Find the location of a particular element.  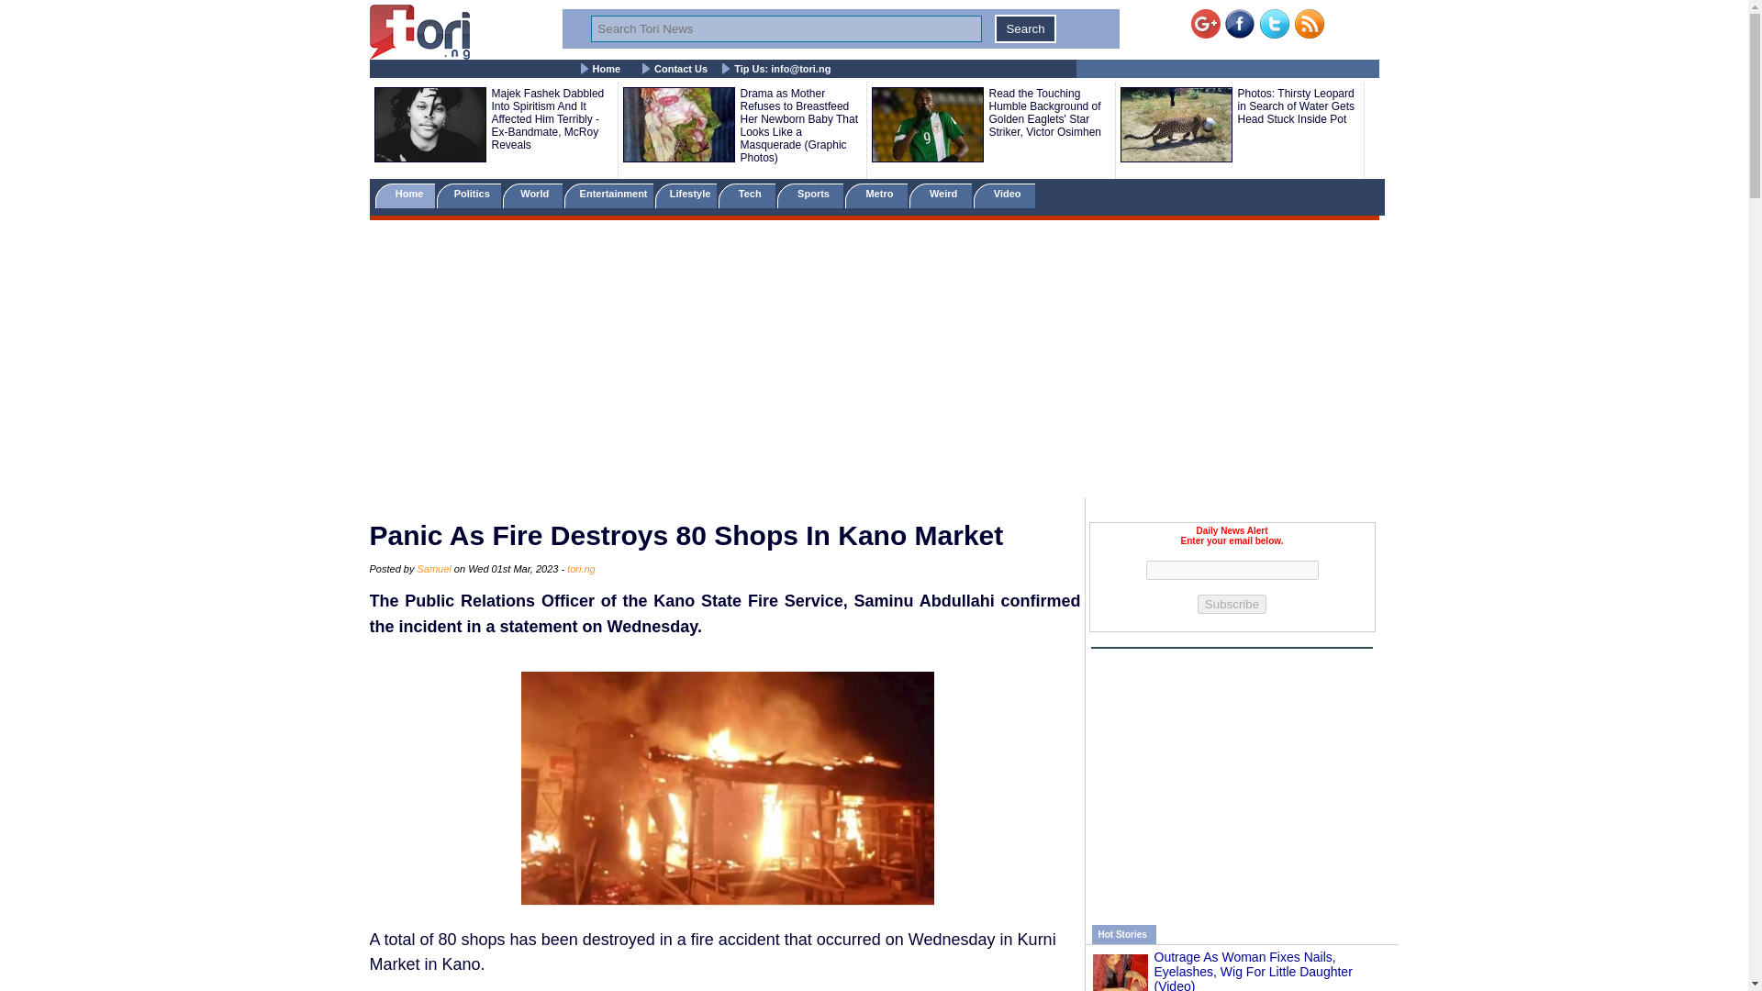

    Home     is located at coordinates (404, 195).